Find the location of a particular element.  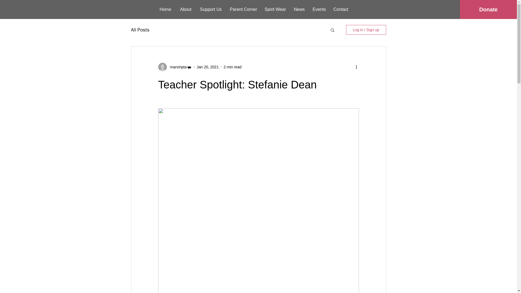

Parent Corner is located at coordinates (243, 9).